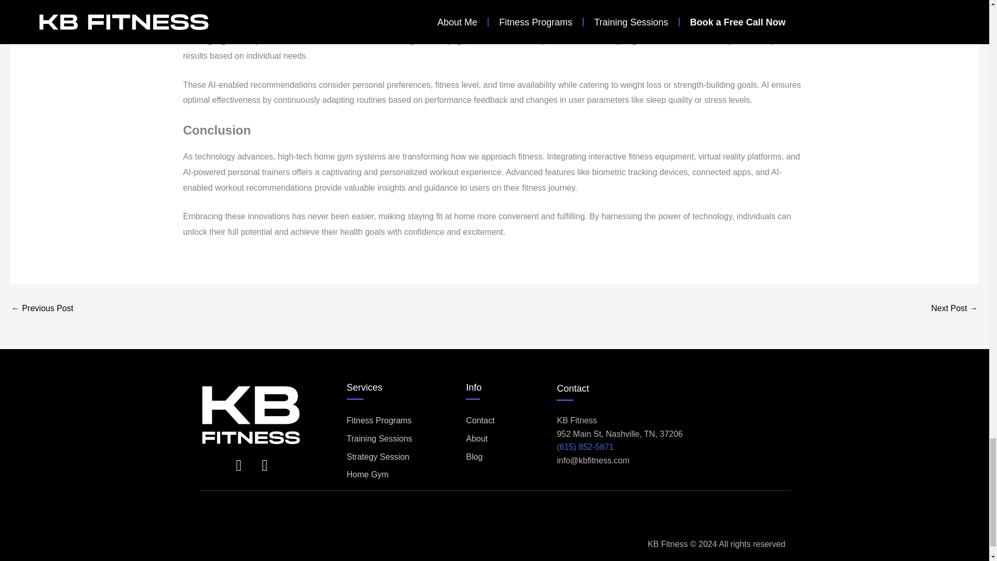 This screenshot has width=997, height=561. Describe the element at coordinates (404, 421) in the screenshot. I see `Fitness Programs` at that location.